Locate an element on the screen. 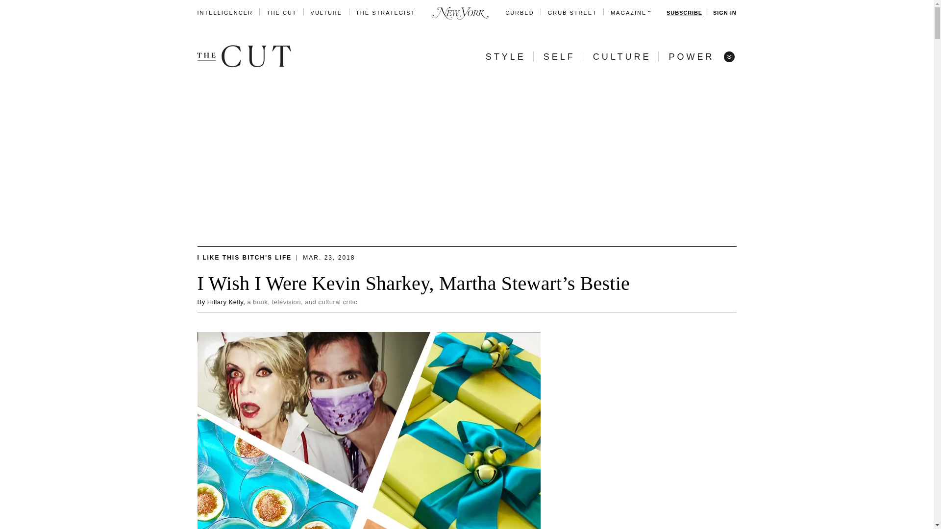  THE CUT is located at coordinates (281, 13).